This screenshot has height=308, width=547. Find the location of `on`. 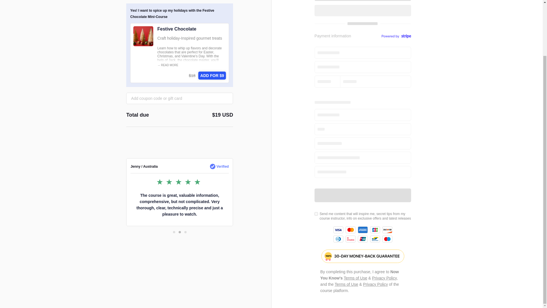

on is located at coordinates (316, 214).